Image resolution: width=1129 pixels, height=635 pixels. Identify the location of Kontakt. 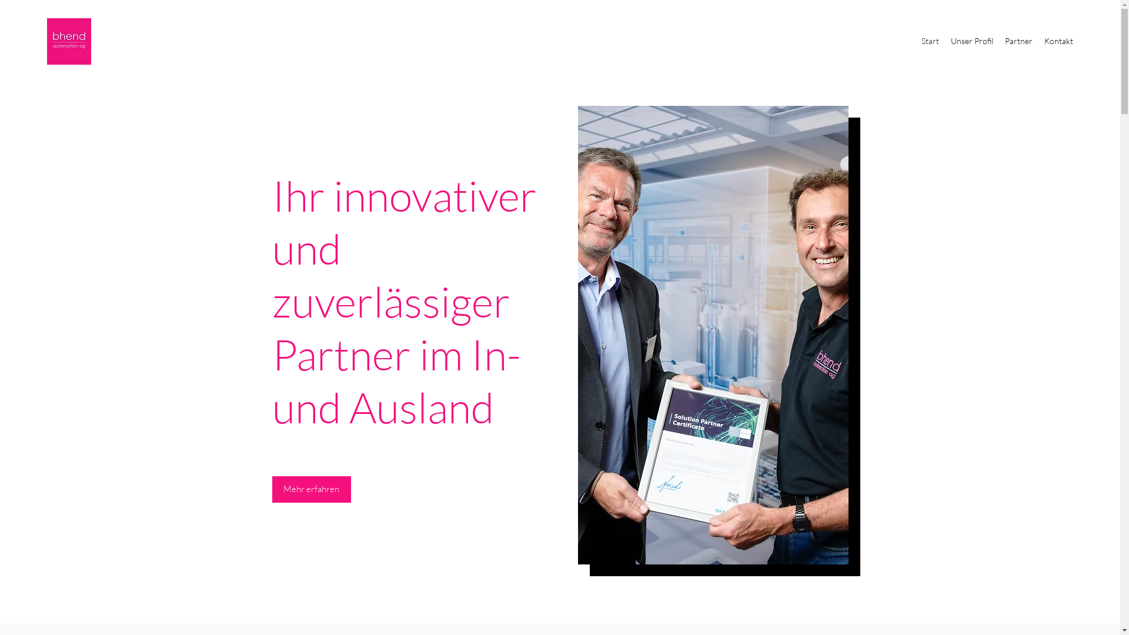
(1058, 41).